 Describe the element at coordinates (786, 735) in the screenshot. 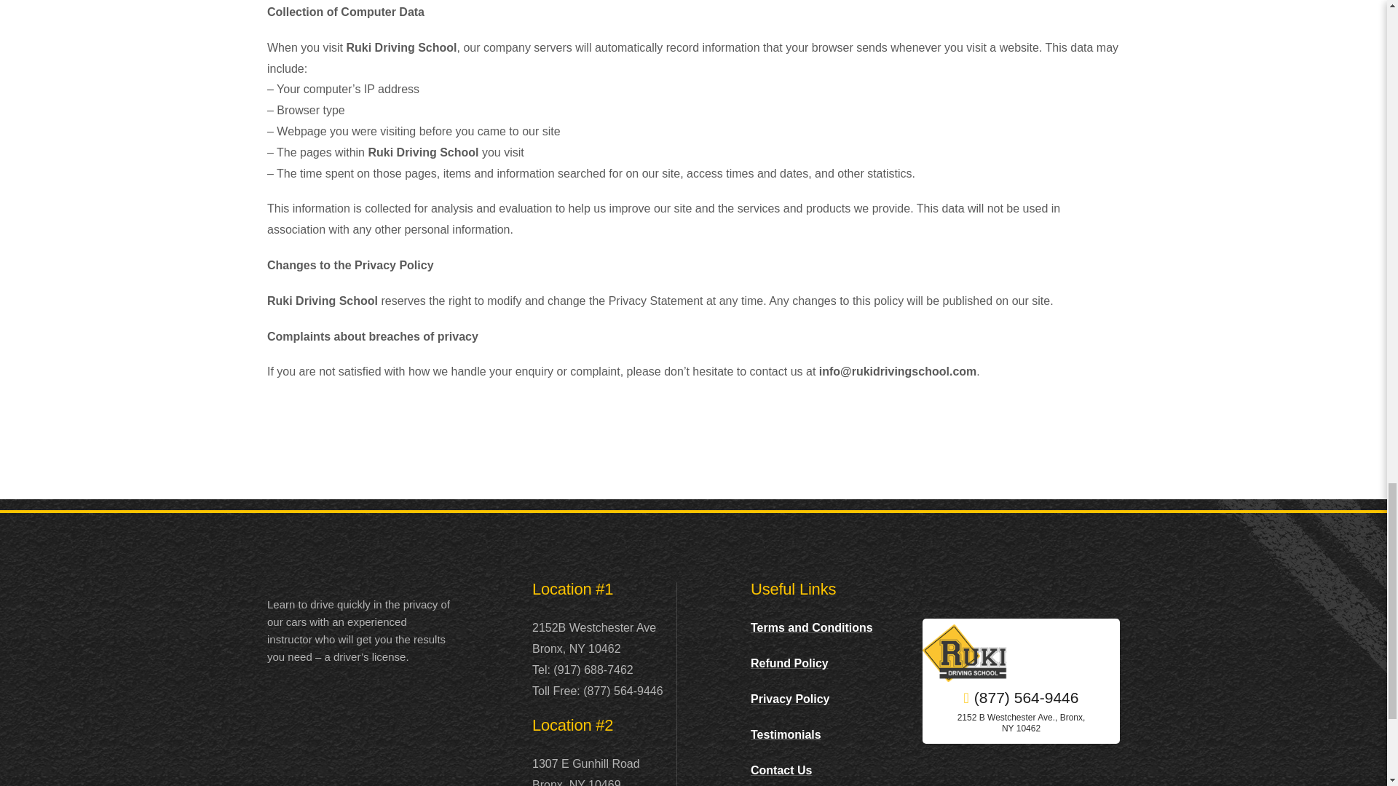

I see `Testimonials` at that location.